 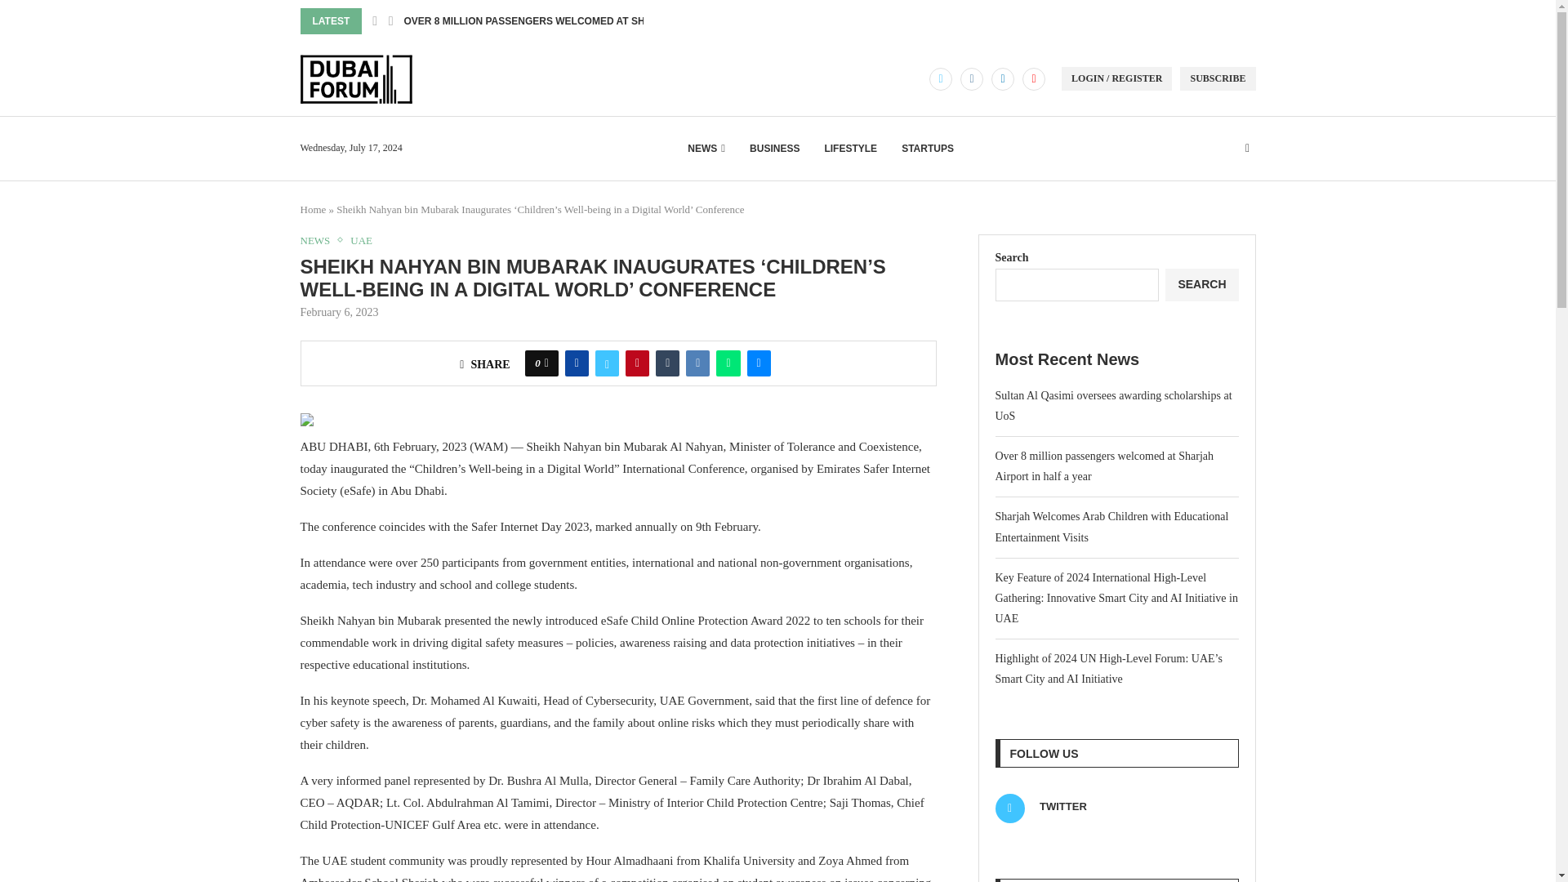 I want to click on NEWS, so click(x=706, y=149).